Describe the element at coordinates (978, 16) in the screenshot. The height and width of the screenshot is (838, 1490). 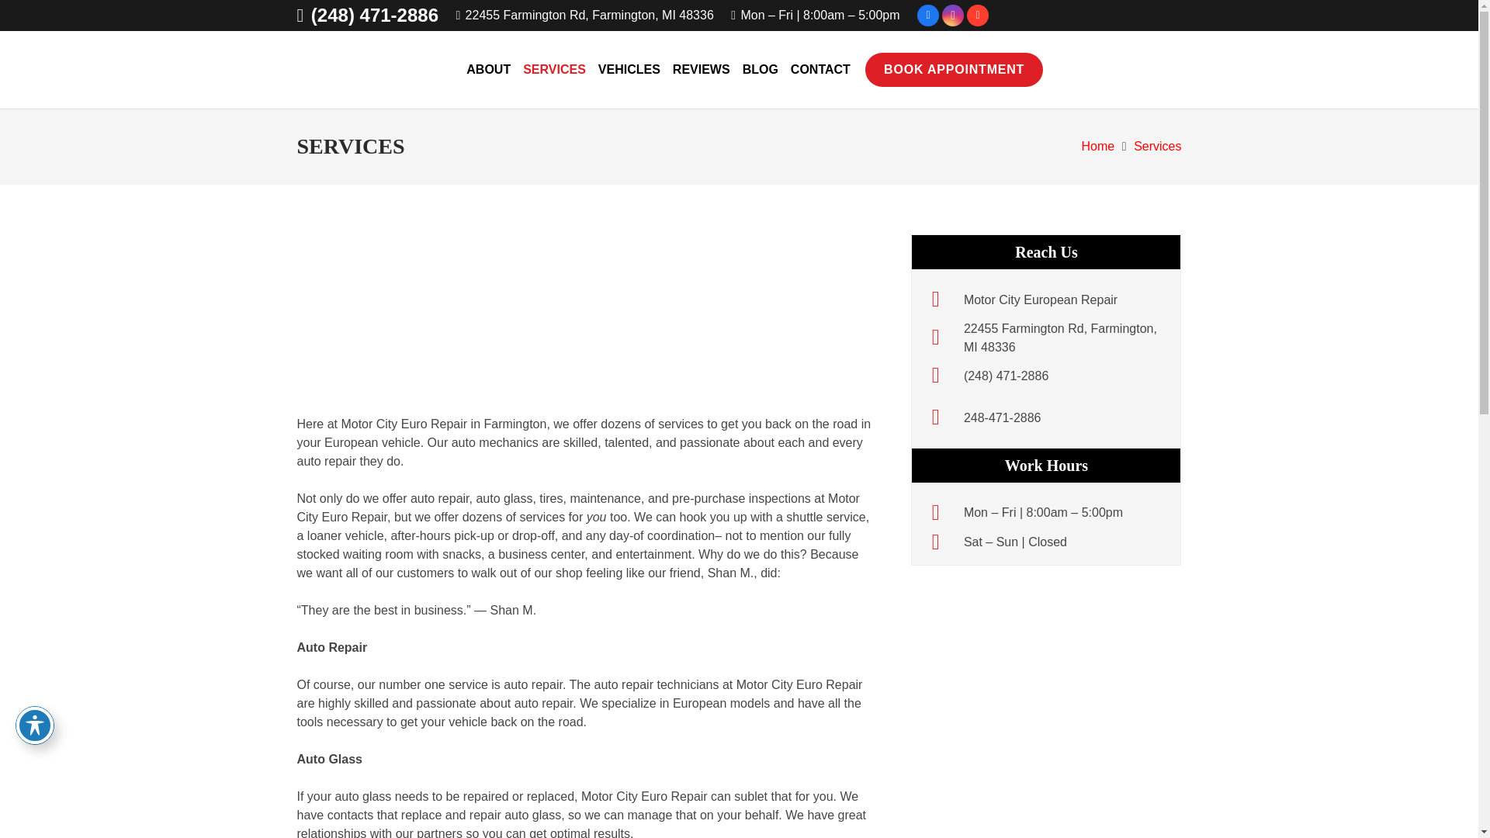
I see `Google` at that location.